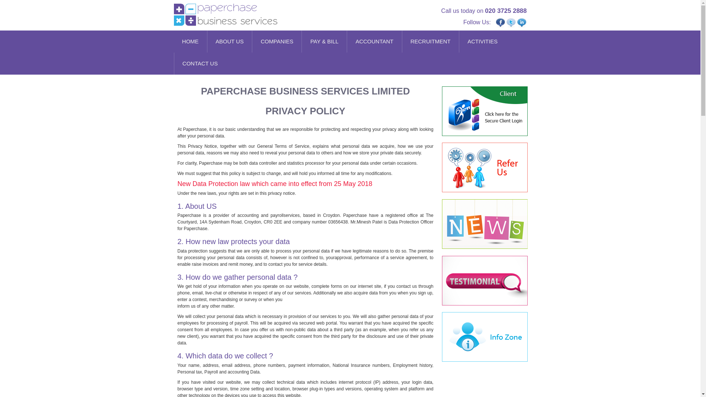  What do you see at coordinates (200, 63) in the screenshot?
I see `CONTACT US` at bounding box center [200, 63].